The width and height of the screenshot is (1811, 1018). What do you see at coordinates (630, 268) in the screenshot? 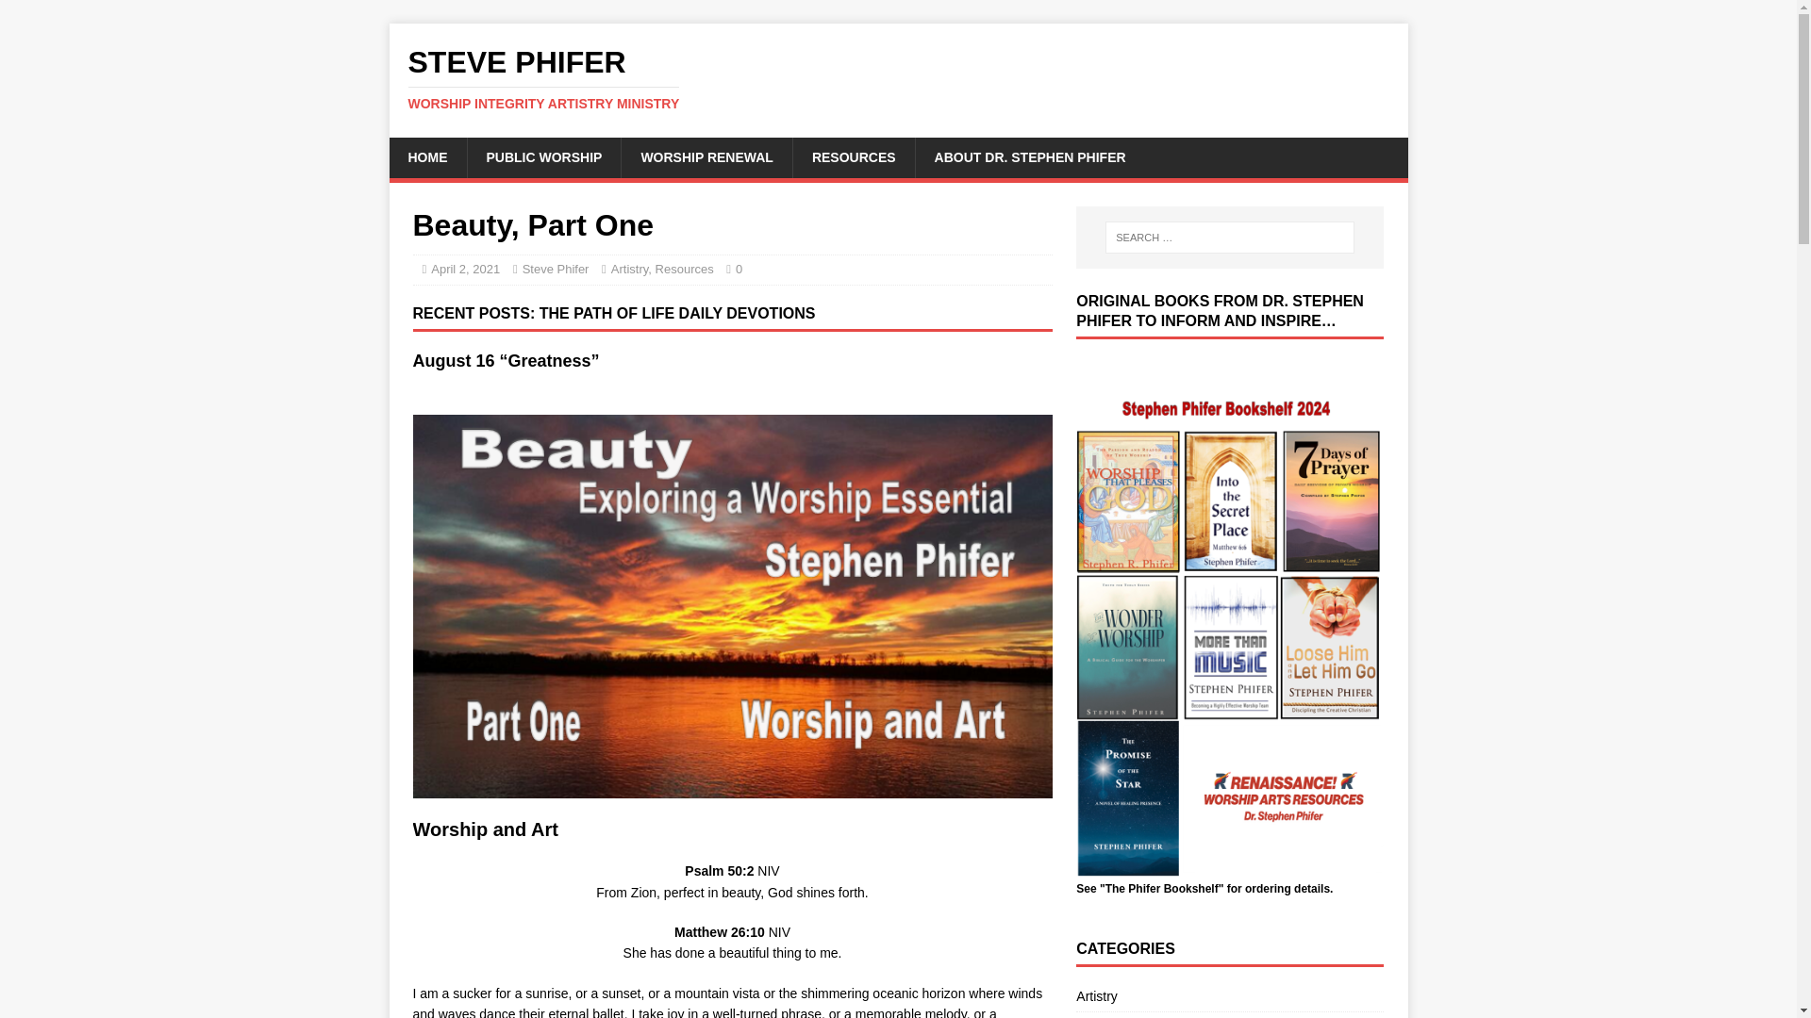
I see `Artistry` at bounding box center [630, 268].